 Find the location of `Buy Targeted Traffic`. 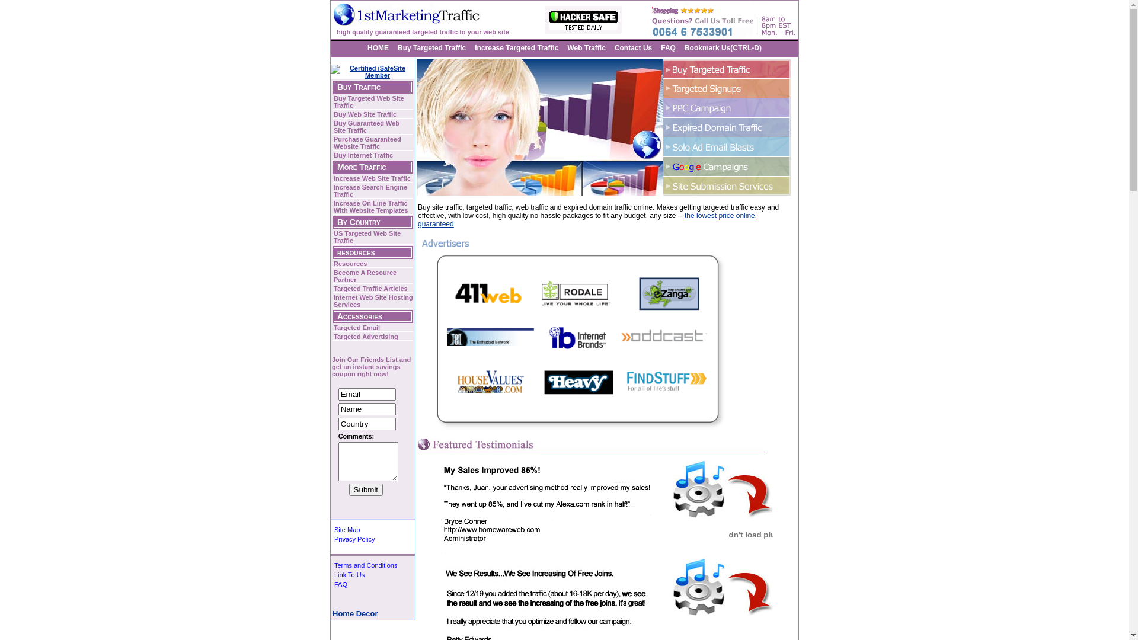

Buy Targeted Traffic is located at coordinates (727, 69).